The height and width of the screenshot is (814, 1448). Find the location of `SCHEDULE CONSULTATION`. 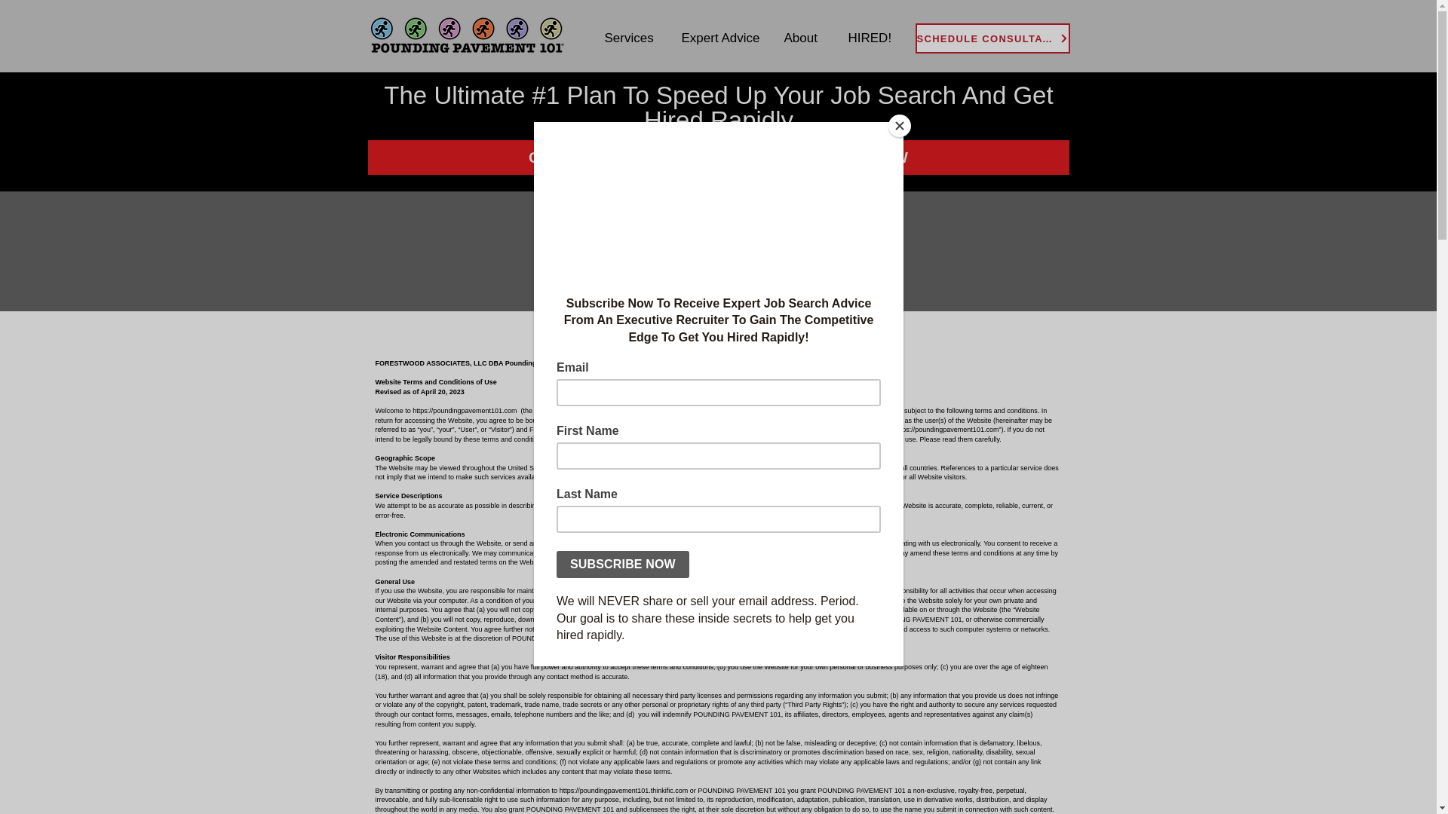

SCHEDULE CONSULTATION is located at coordinates (992, 38).